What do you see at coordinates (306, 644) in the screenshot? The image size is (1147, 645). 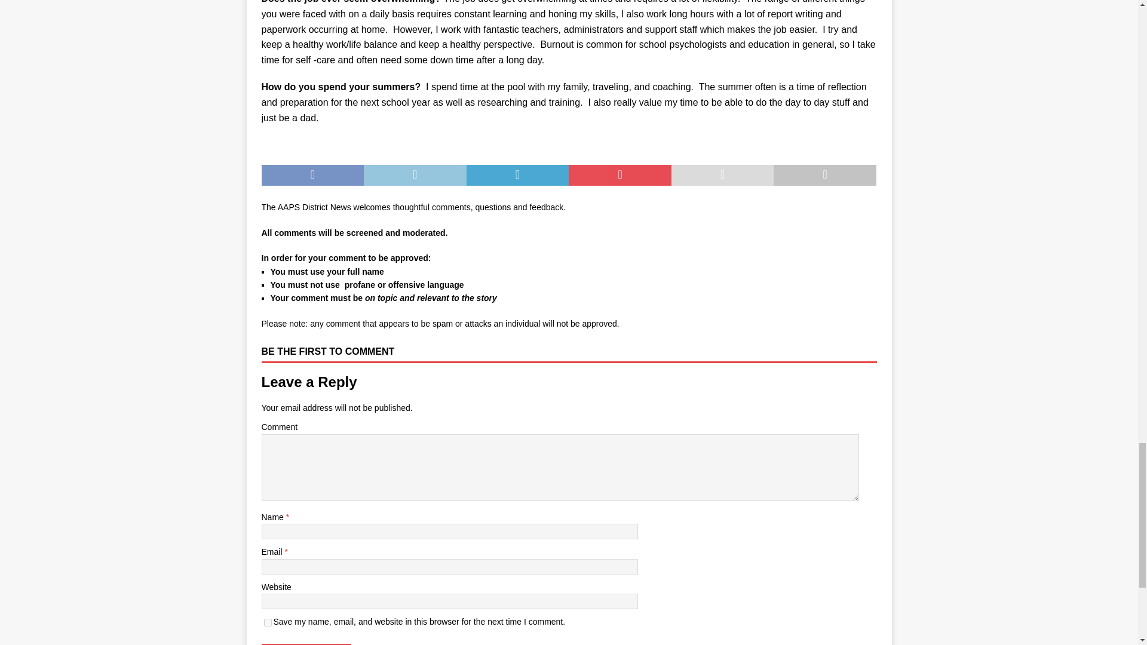 I see `Post Comment` at bounding box center [306, 644].